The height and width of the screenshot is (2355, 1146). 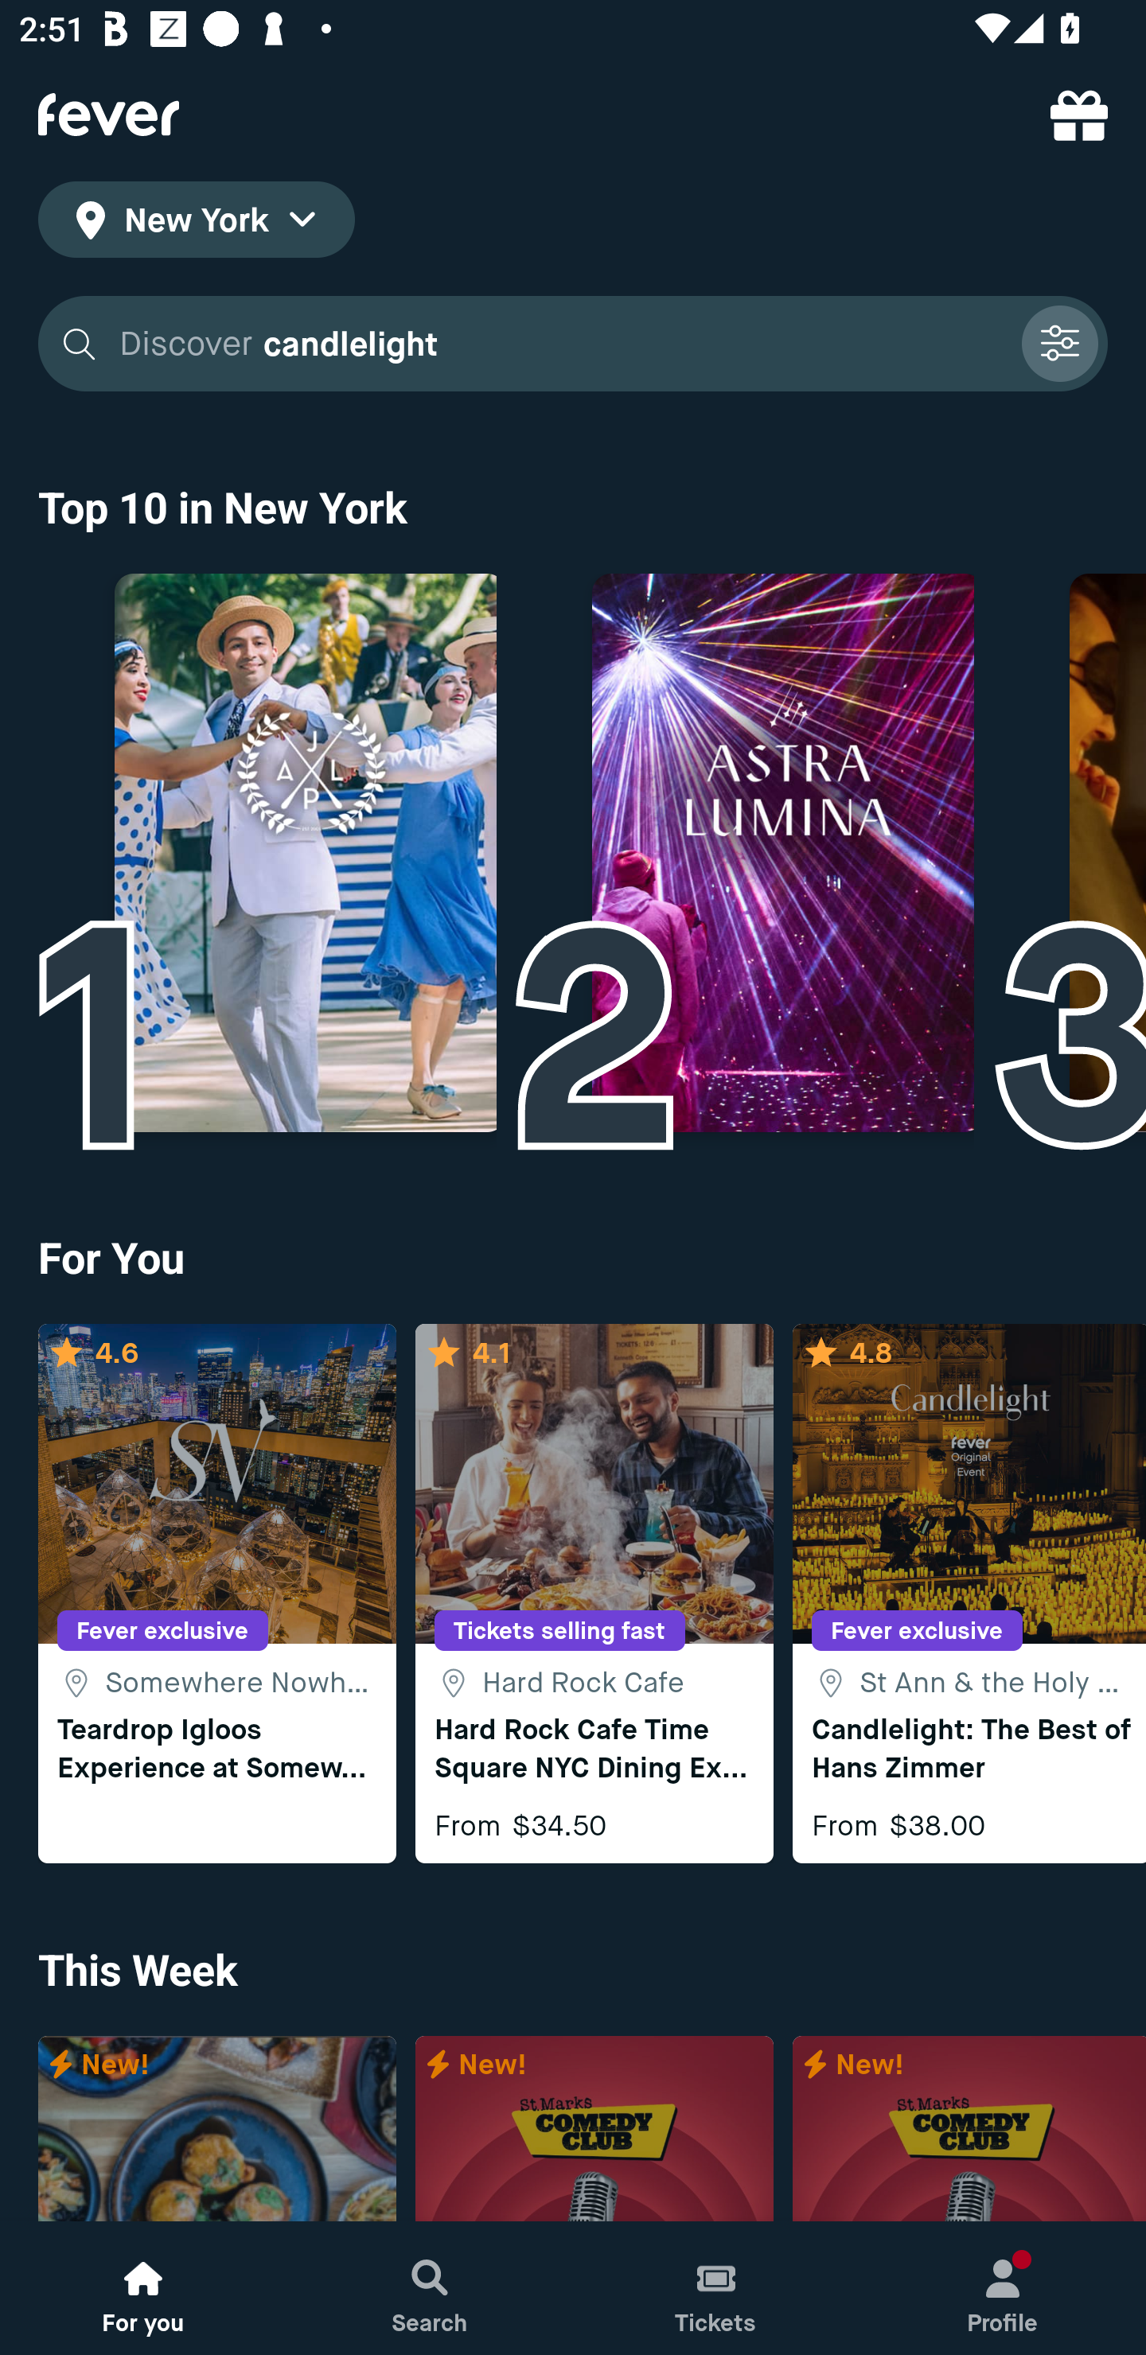 I want to click on Tickets, so click(x=716, y=2288).